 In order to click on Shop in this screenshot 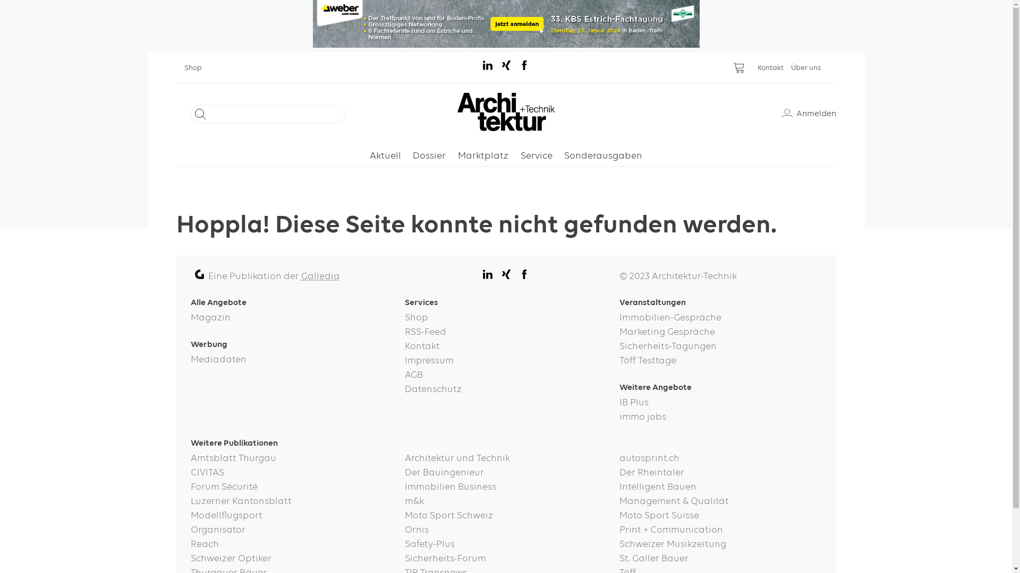, I will do `click(197, 68)`.